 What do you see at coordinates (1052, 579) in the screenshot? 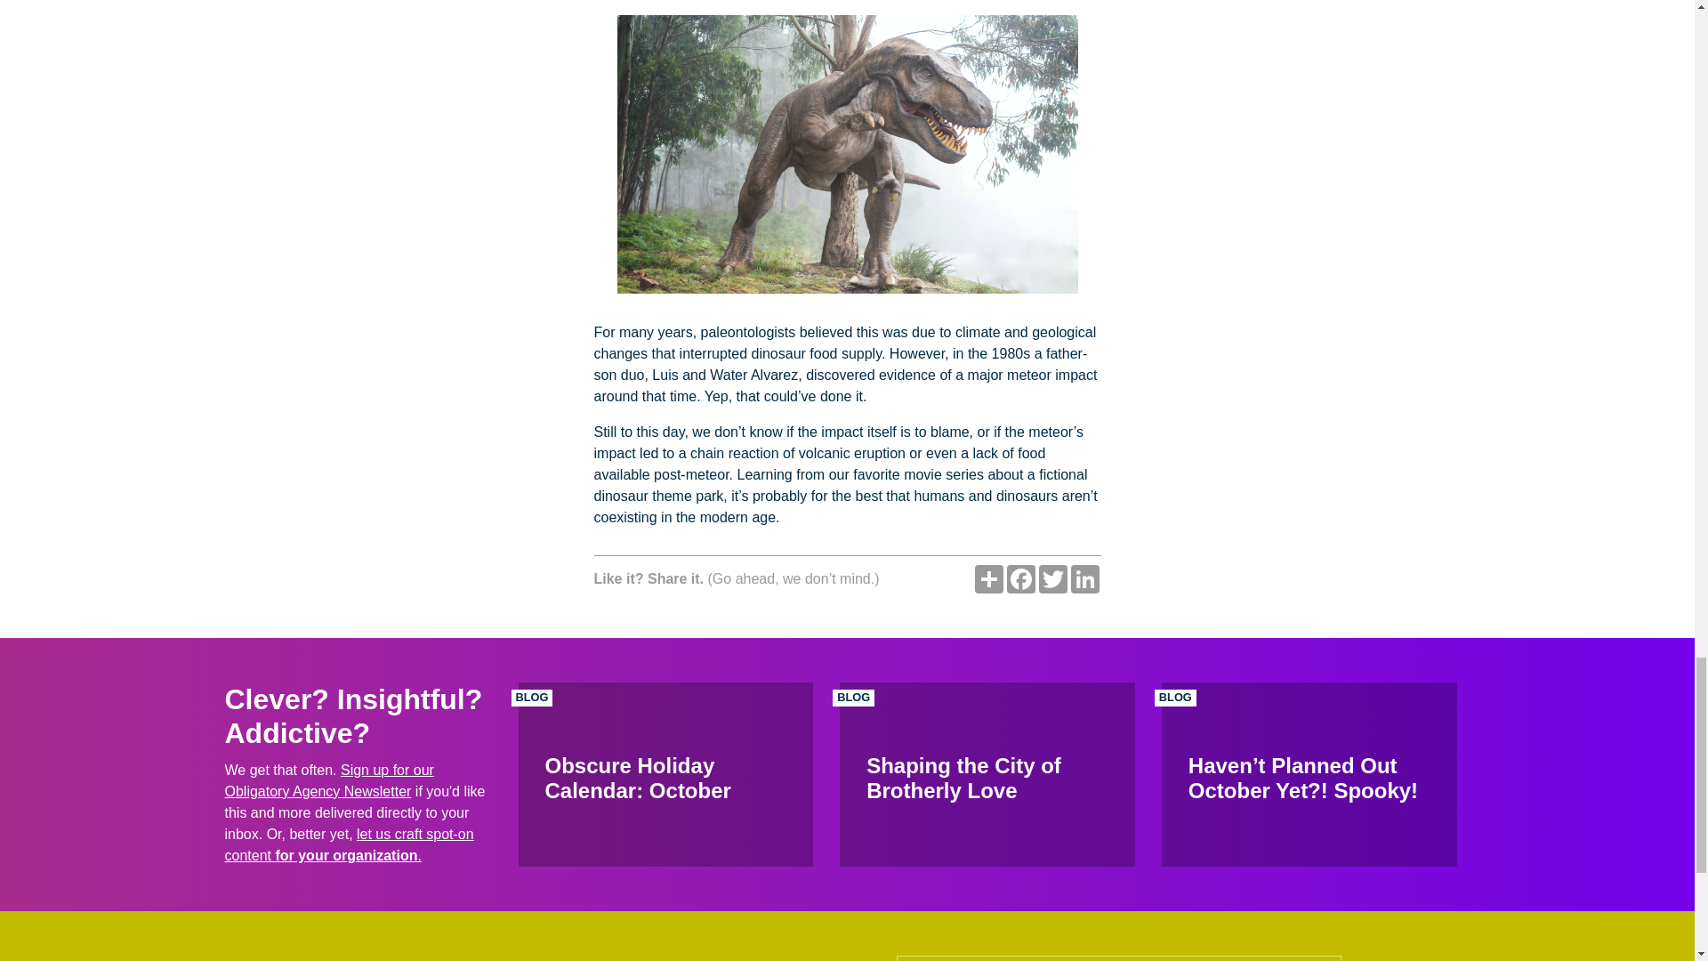
I see `Twitter` at bounding box center [1052, 579].